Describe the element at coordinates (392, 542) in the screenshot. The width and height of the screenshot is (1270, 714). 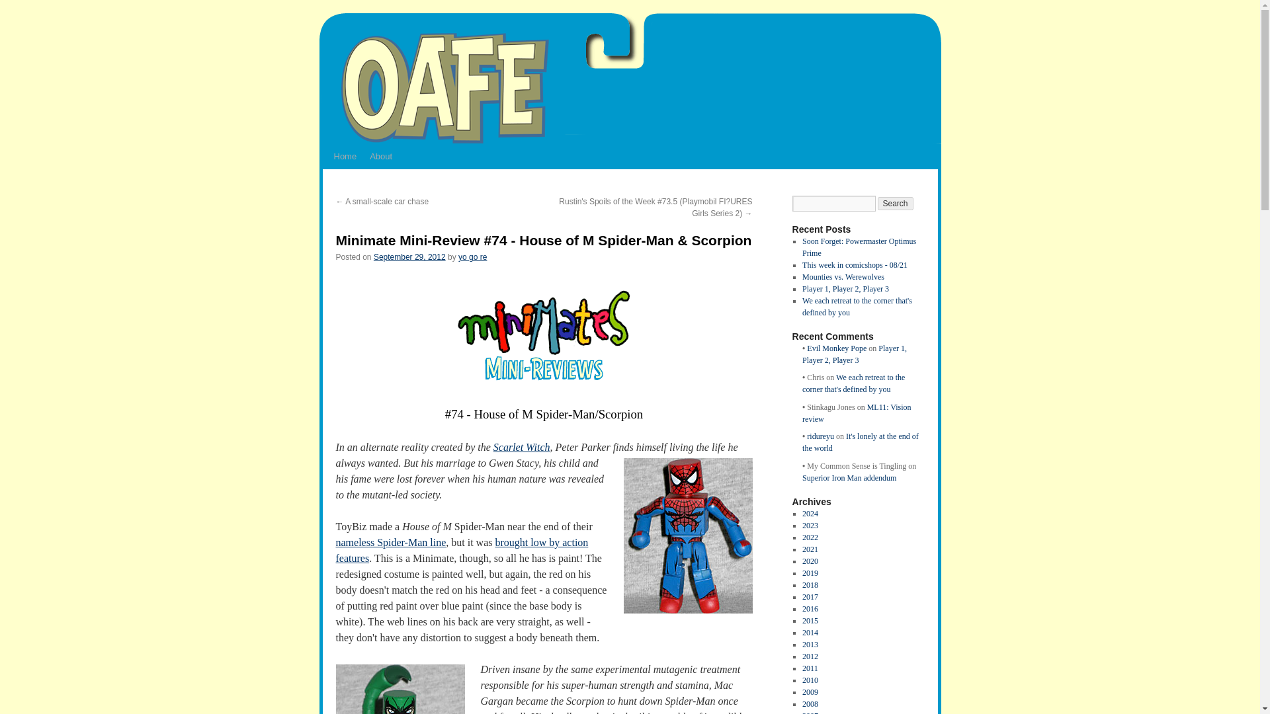
I see `nameless Spider-Man line` at that location.